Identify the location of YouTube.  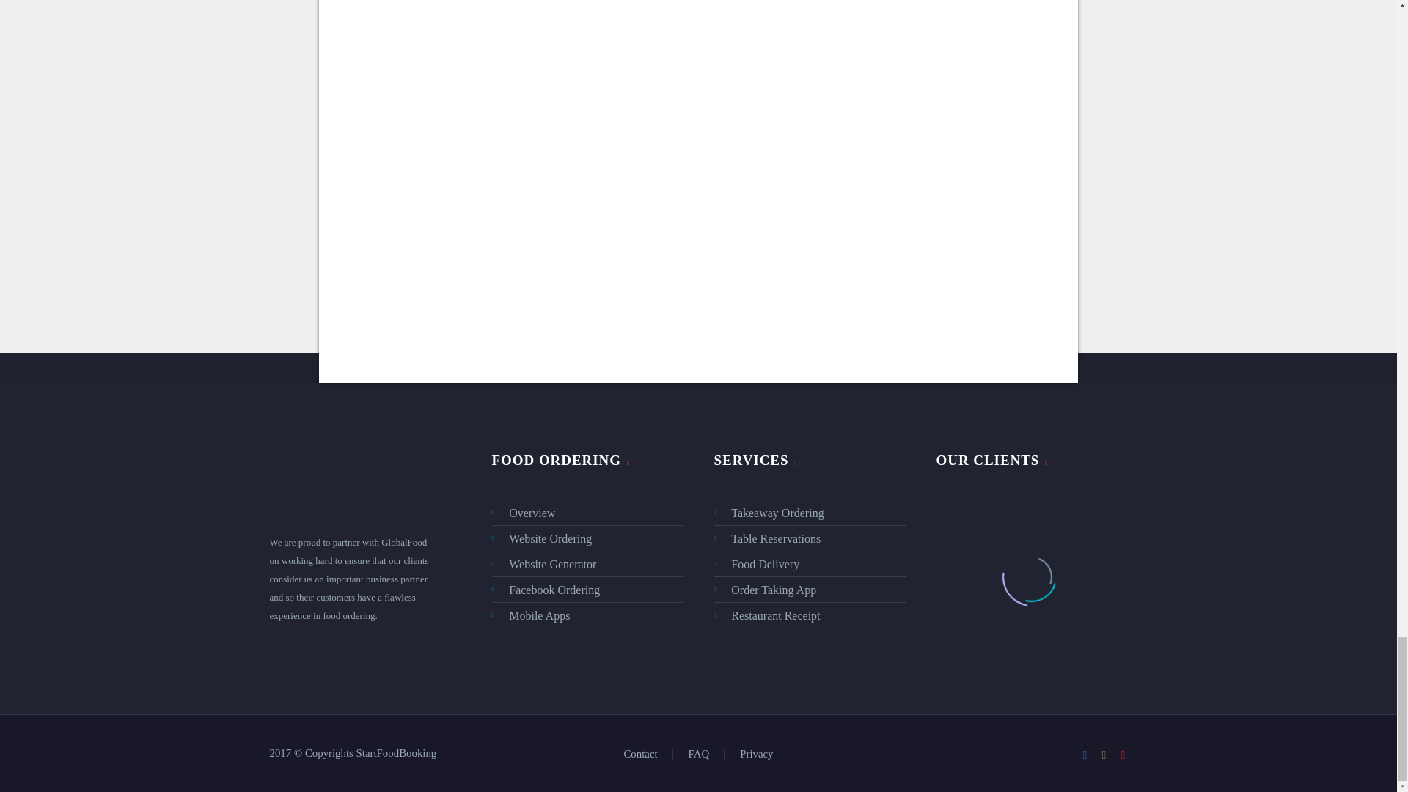
(1123, 755).